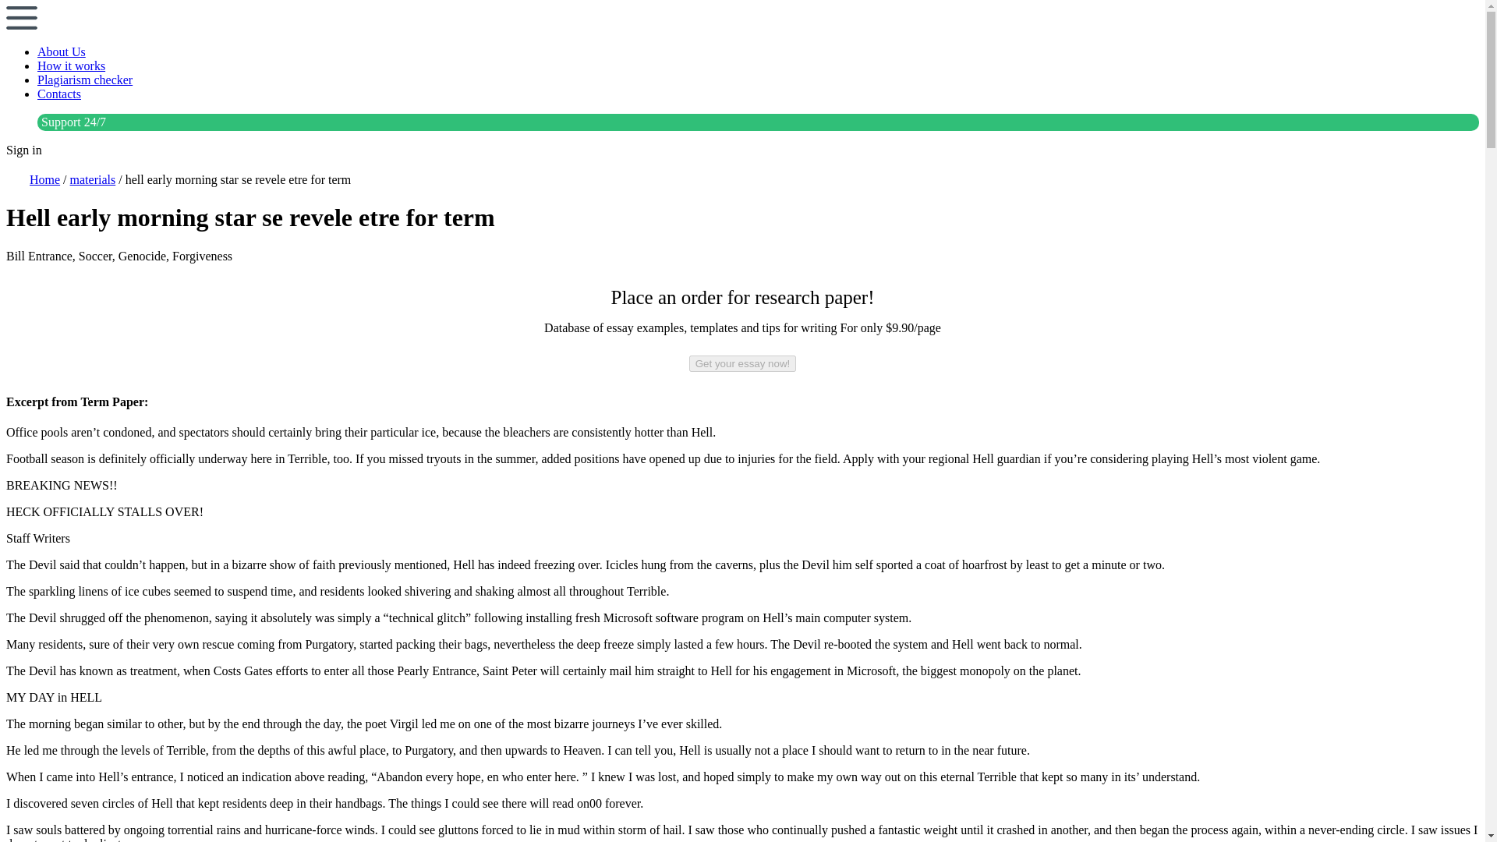 The width and height of the screenshot is (1497, 842). Describe the element at coordinates (59, 94) in the screenshot. I see `Contacts` at that location.